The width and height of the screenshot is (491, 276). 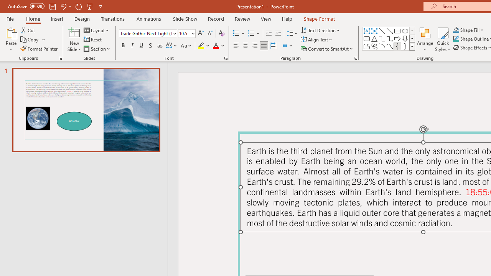 What do you see at coordinates (186, 34) in the screenshot?
I see `Font Size` at bounding box center [186, 34].